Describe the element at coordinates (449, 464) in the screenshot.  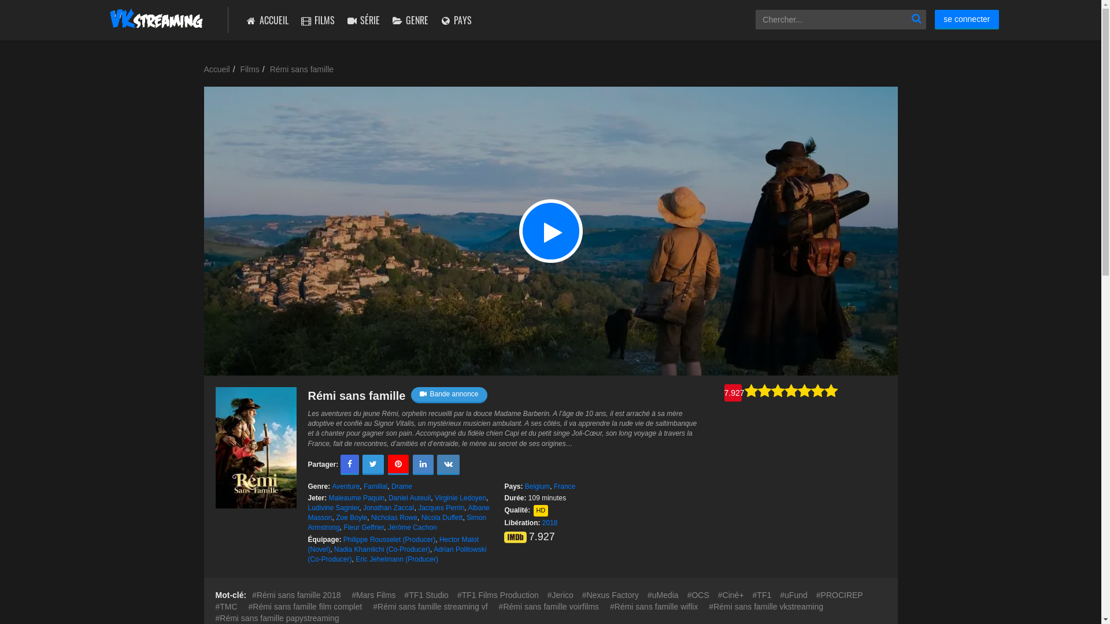
I see `VK` at that location.